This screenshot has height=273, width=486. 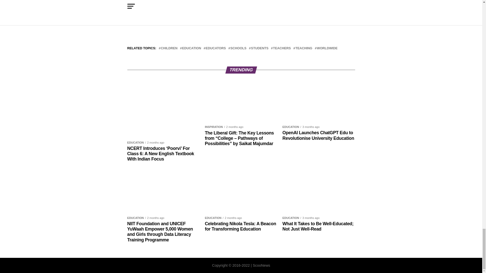 What do you see at coordinates (304, 48) in the screenshot?
I see `TEACHING` at bounding box center [304, 48].